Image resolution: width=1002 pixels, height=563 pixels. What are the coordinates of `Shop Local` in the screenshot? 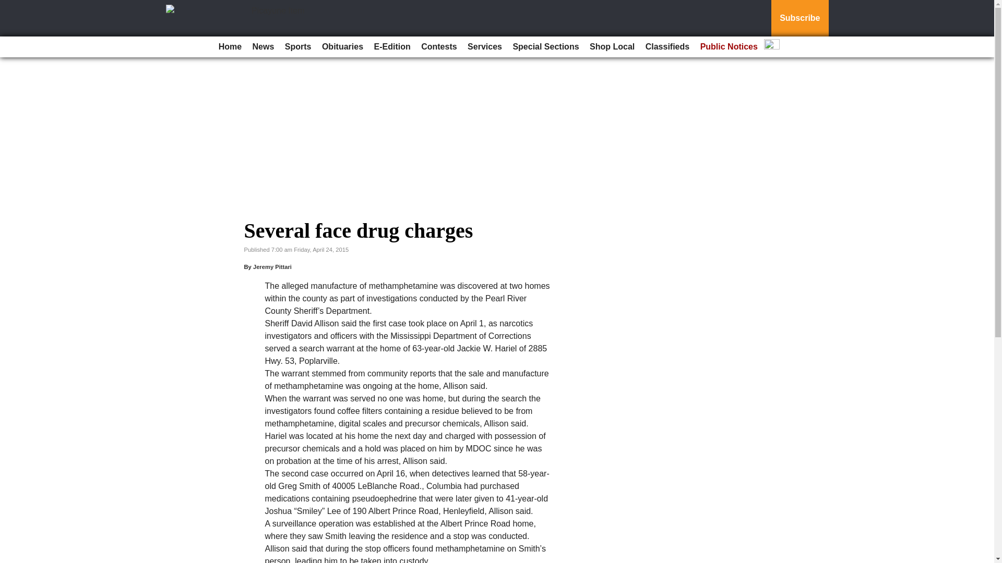 It's located at (612, 47).